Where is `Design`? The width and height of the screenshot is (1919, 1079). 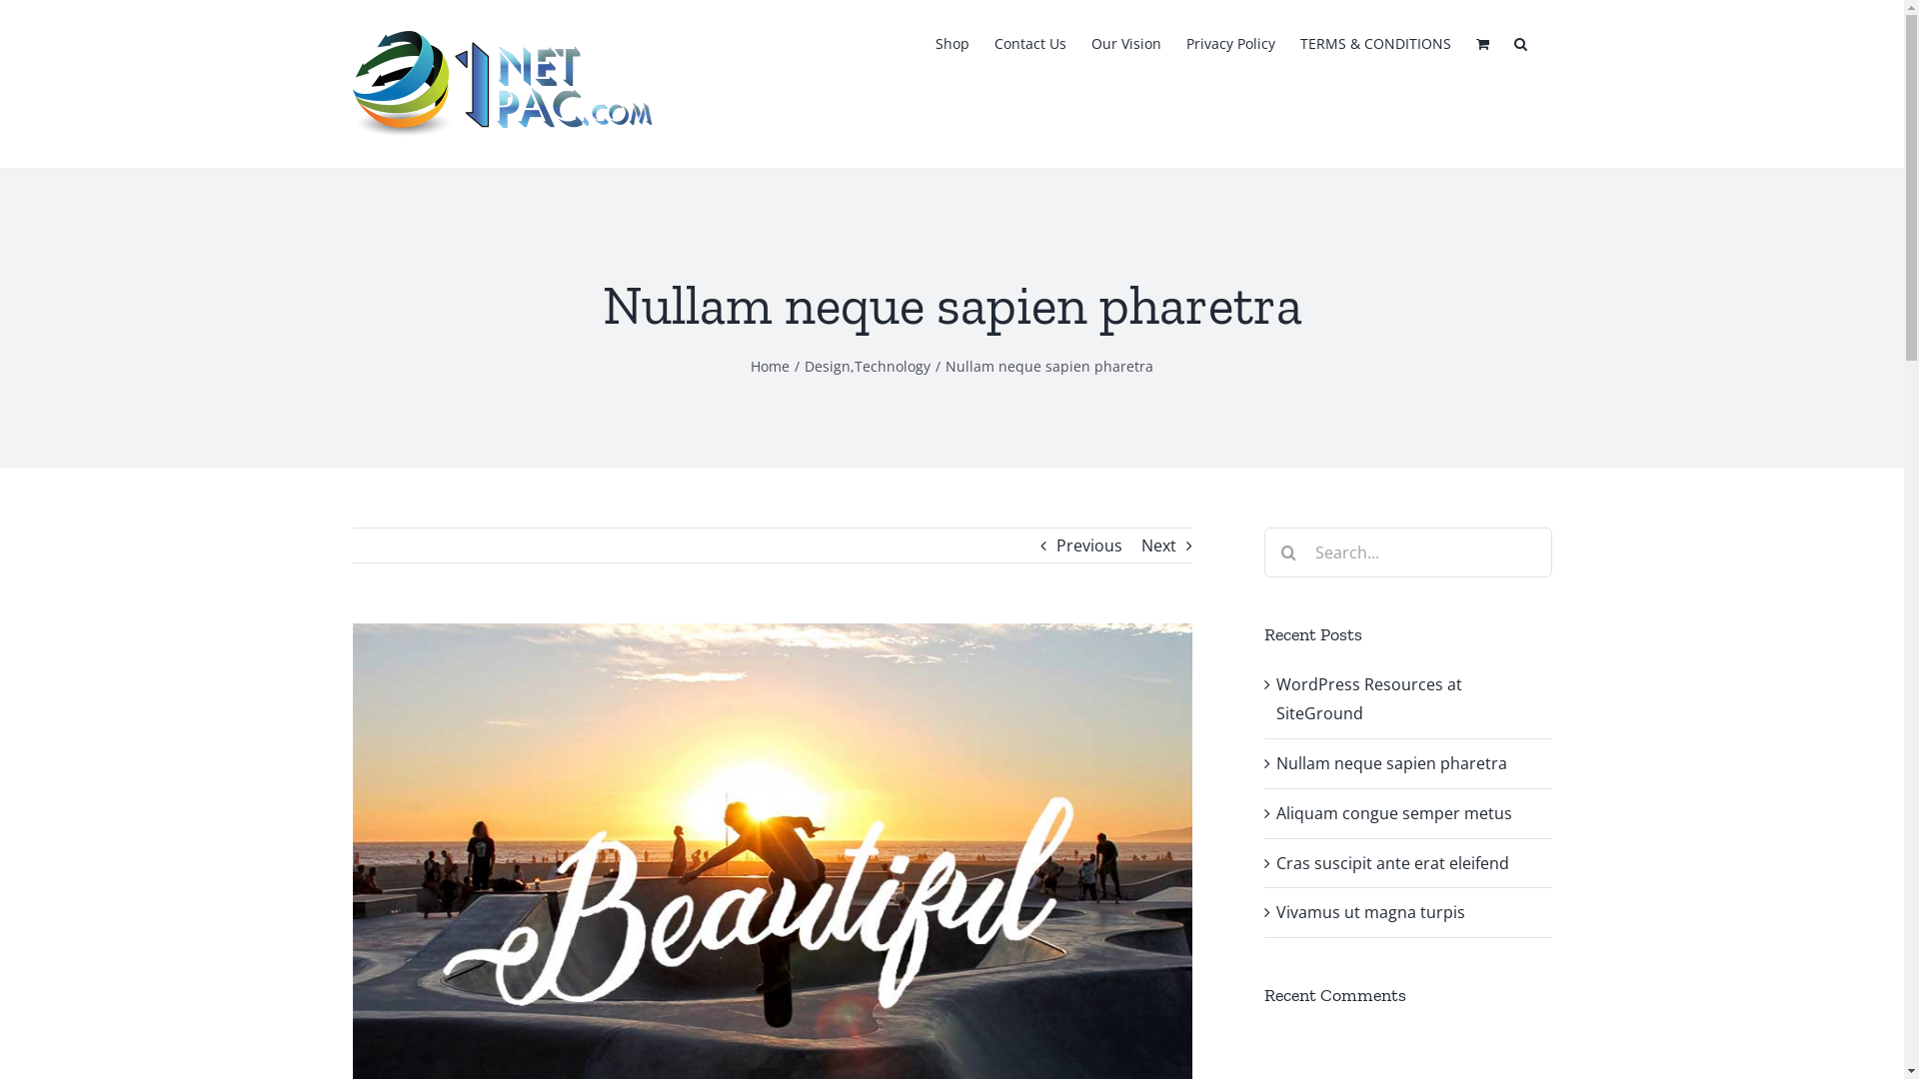
Design is located at coordinates (828, 366).